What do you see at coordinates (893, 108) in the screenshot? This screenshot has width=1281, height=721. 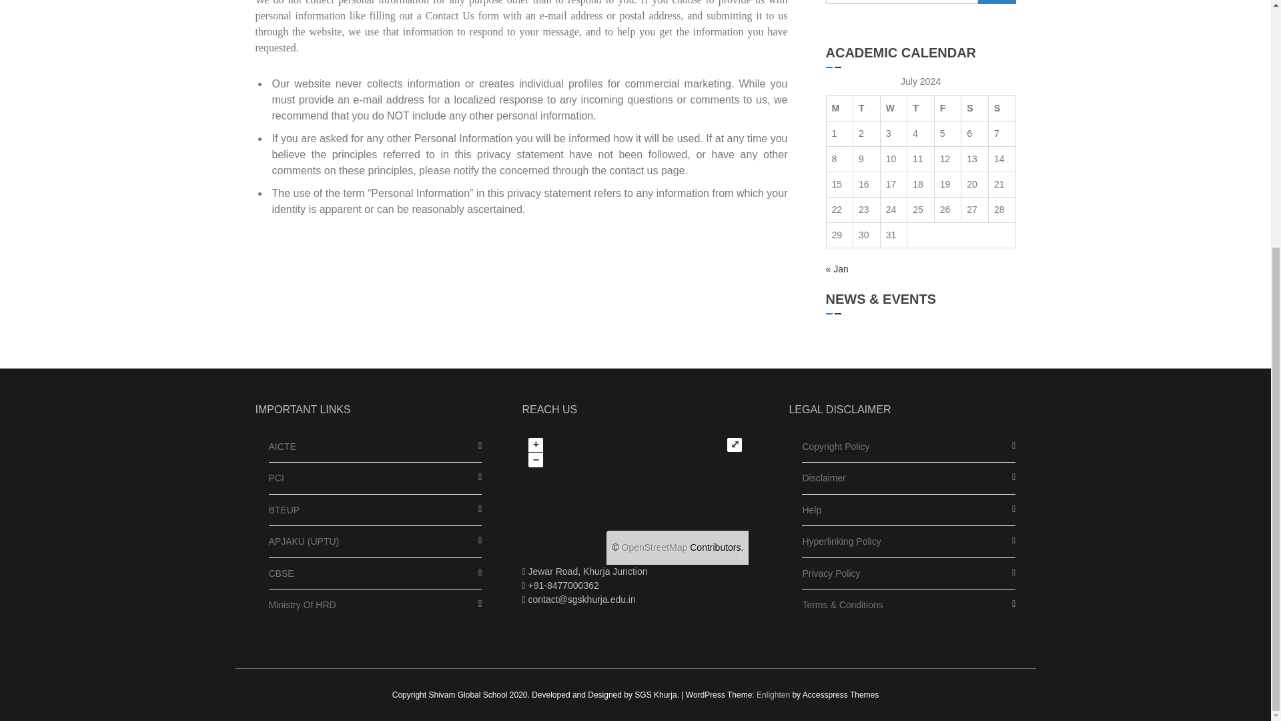 I see `Wednesday` at bounding box center [893, 108].